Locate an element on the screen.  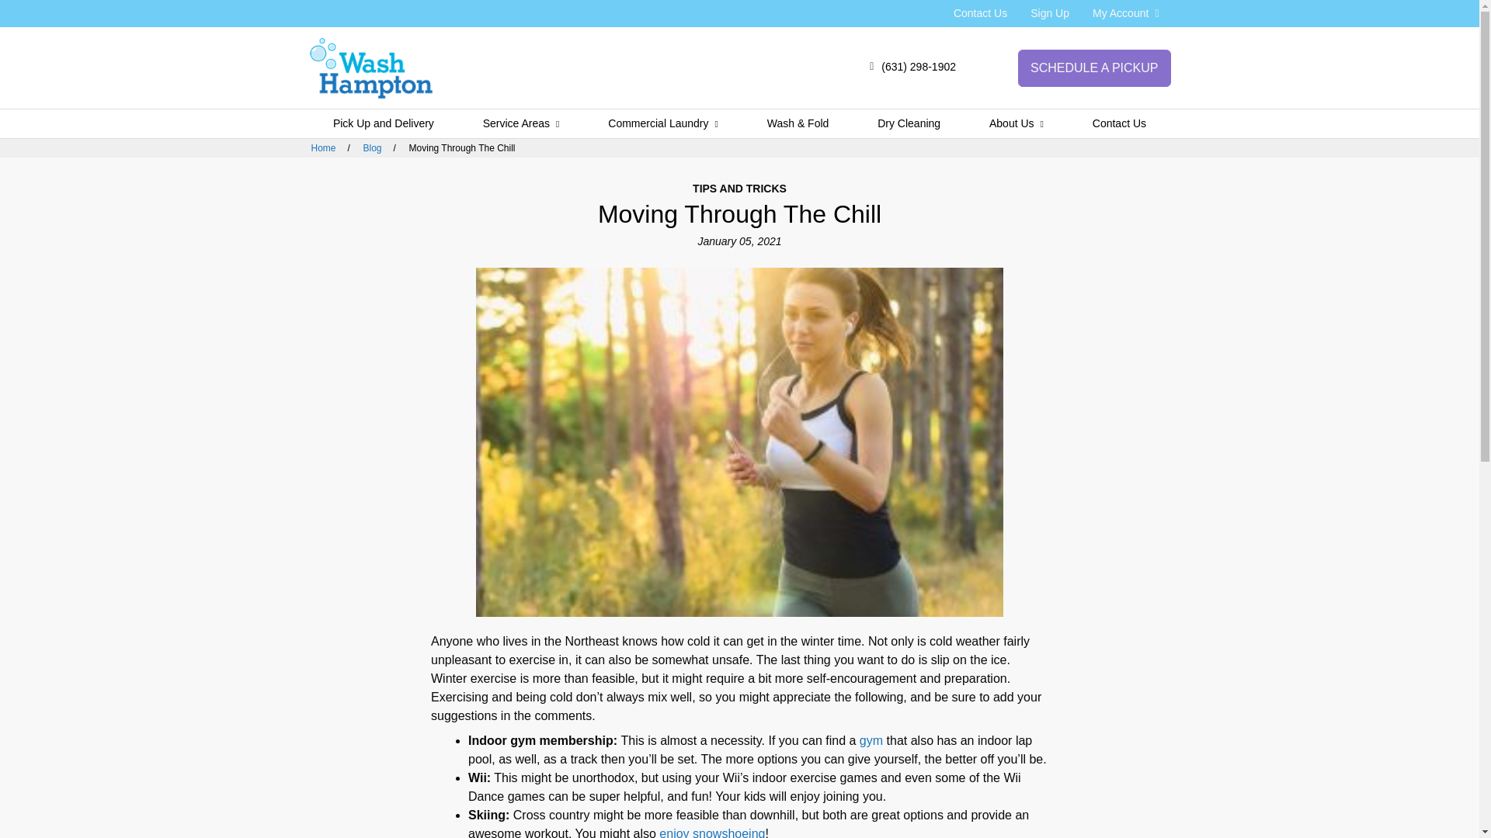
Schedule a Pickup is located at coordinates (1094, 68).